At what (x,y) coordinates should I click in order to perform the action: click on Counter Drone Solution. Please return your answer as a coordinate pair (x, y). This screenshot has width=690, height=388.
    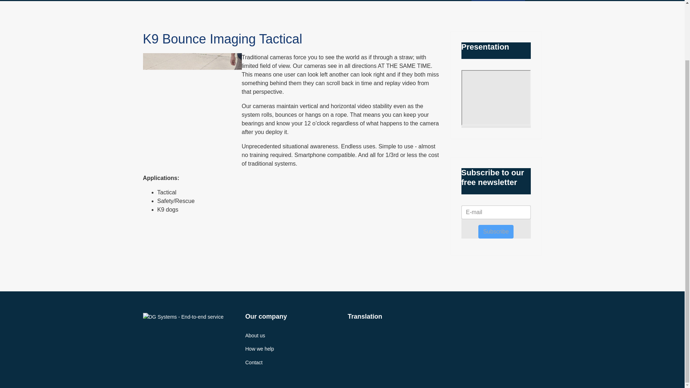
    Looking at the image, I should click on (420, 1).